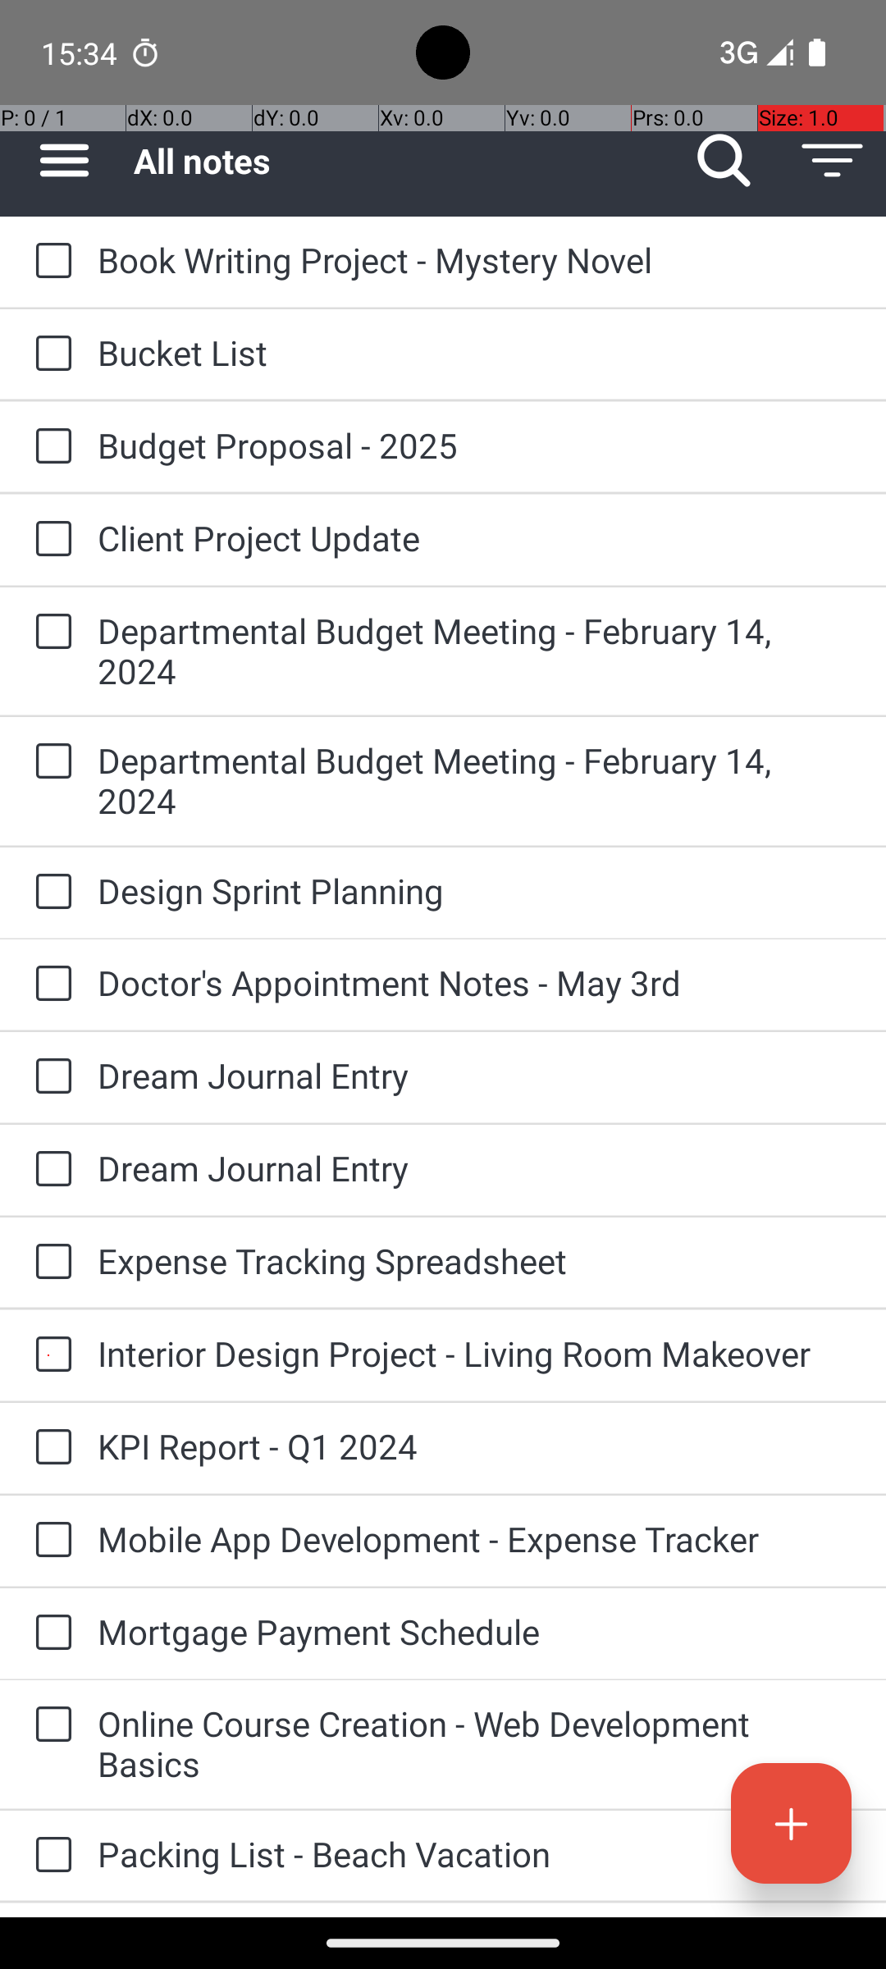  Describe the element at coordinates (49, 984) in the screenshot. I see `to-do: Doctor's Appointment Notes - May 3rd` at that location.